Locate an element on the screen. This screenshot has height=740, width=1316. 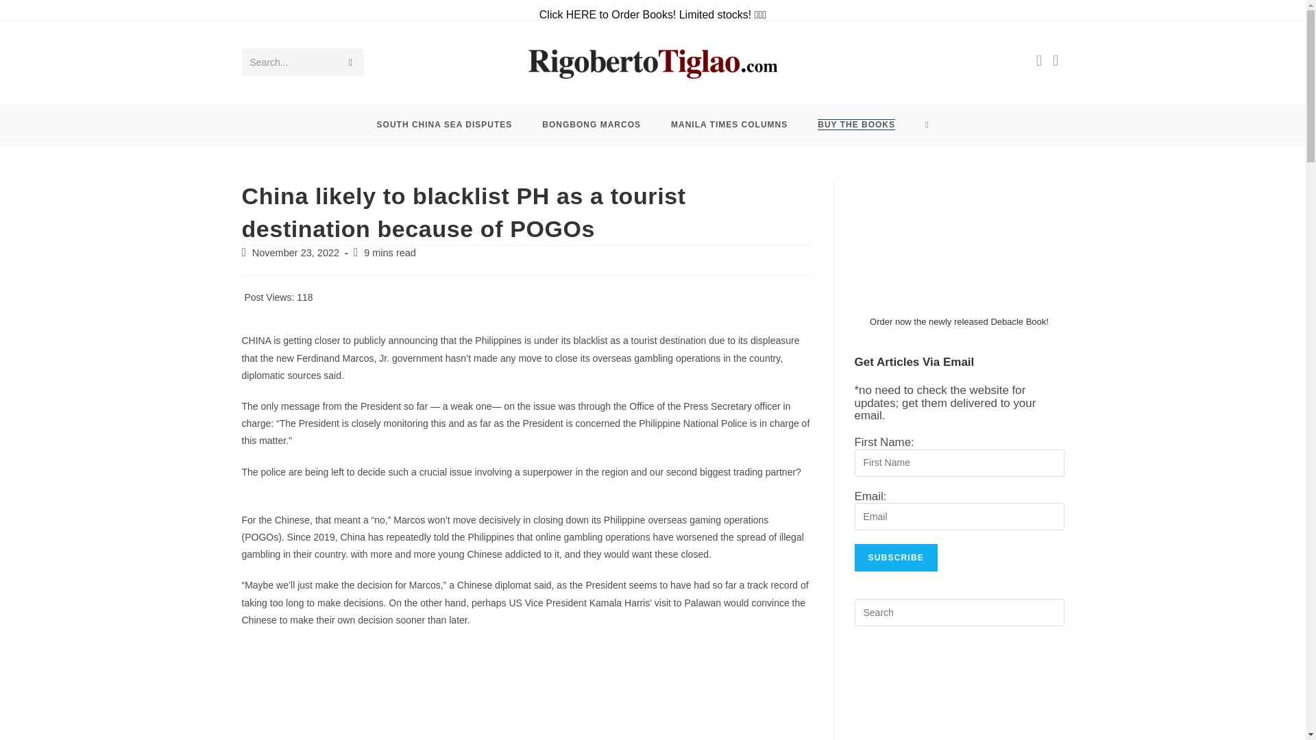
BONGBONG MARCOS is located at coordinates (591, 125).